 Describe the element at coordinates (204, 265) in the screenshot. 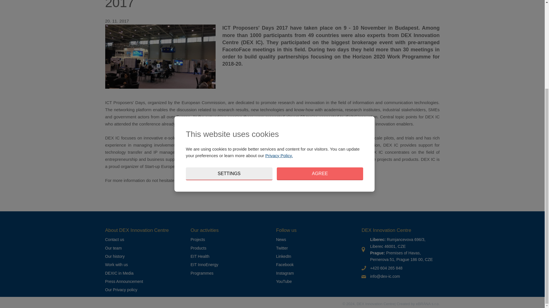

I see `EIT InnoEnergy` at that location.